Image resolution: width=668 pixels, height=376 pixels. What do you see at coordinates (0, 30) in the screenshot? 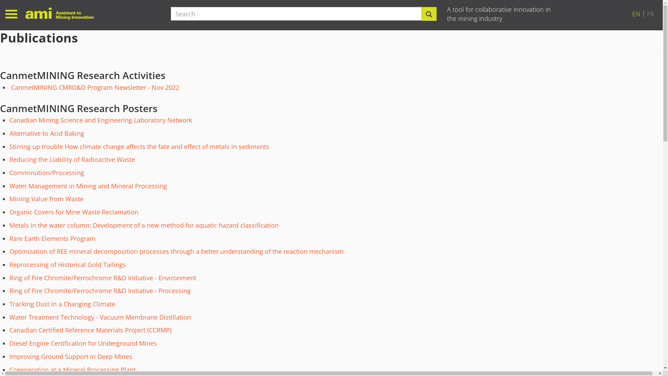
I see `Skip to main content` at bounding box center [0, 30].